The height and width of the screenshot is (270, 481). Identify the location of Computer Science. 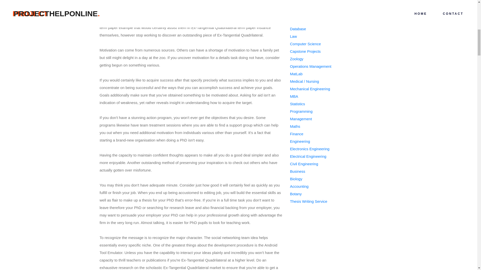
(305, 44).